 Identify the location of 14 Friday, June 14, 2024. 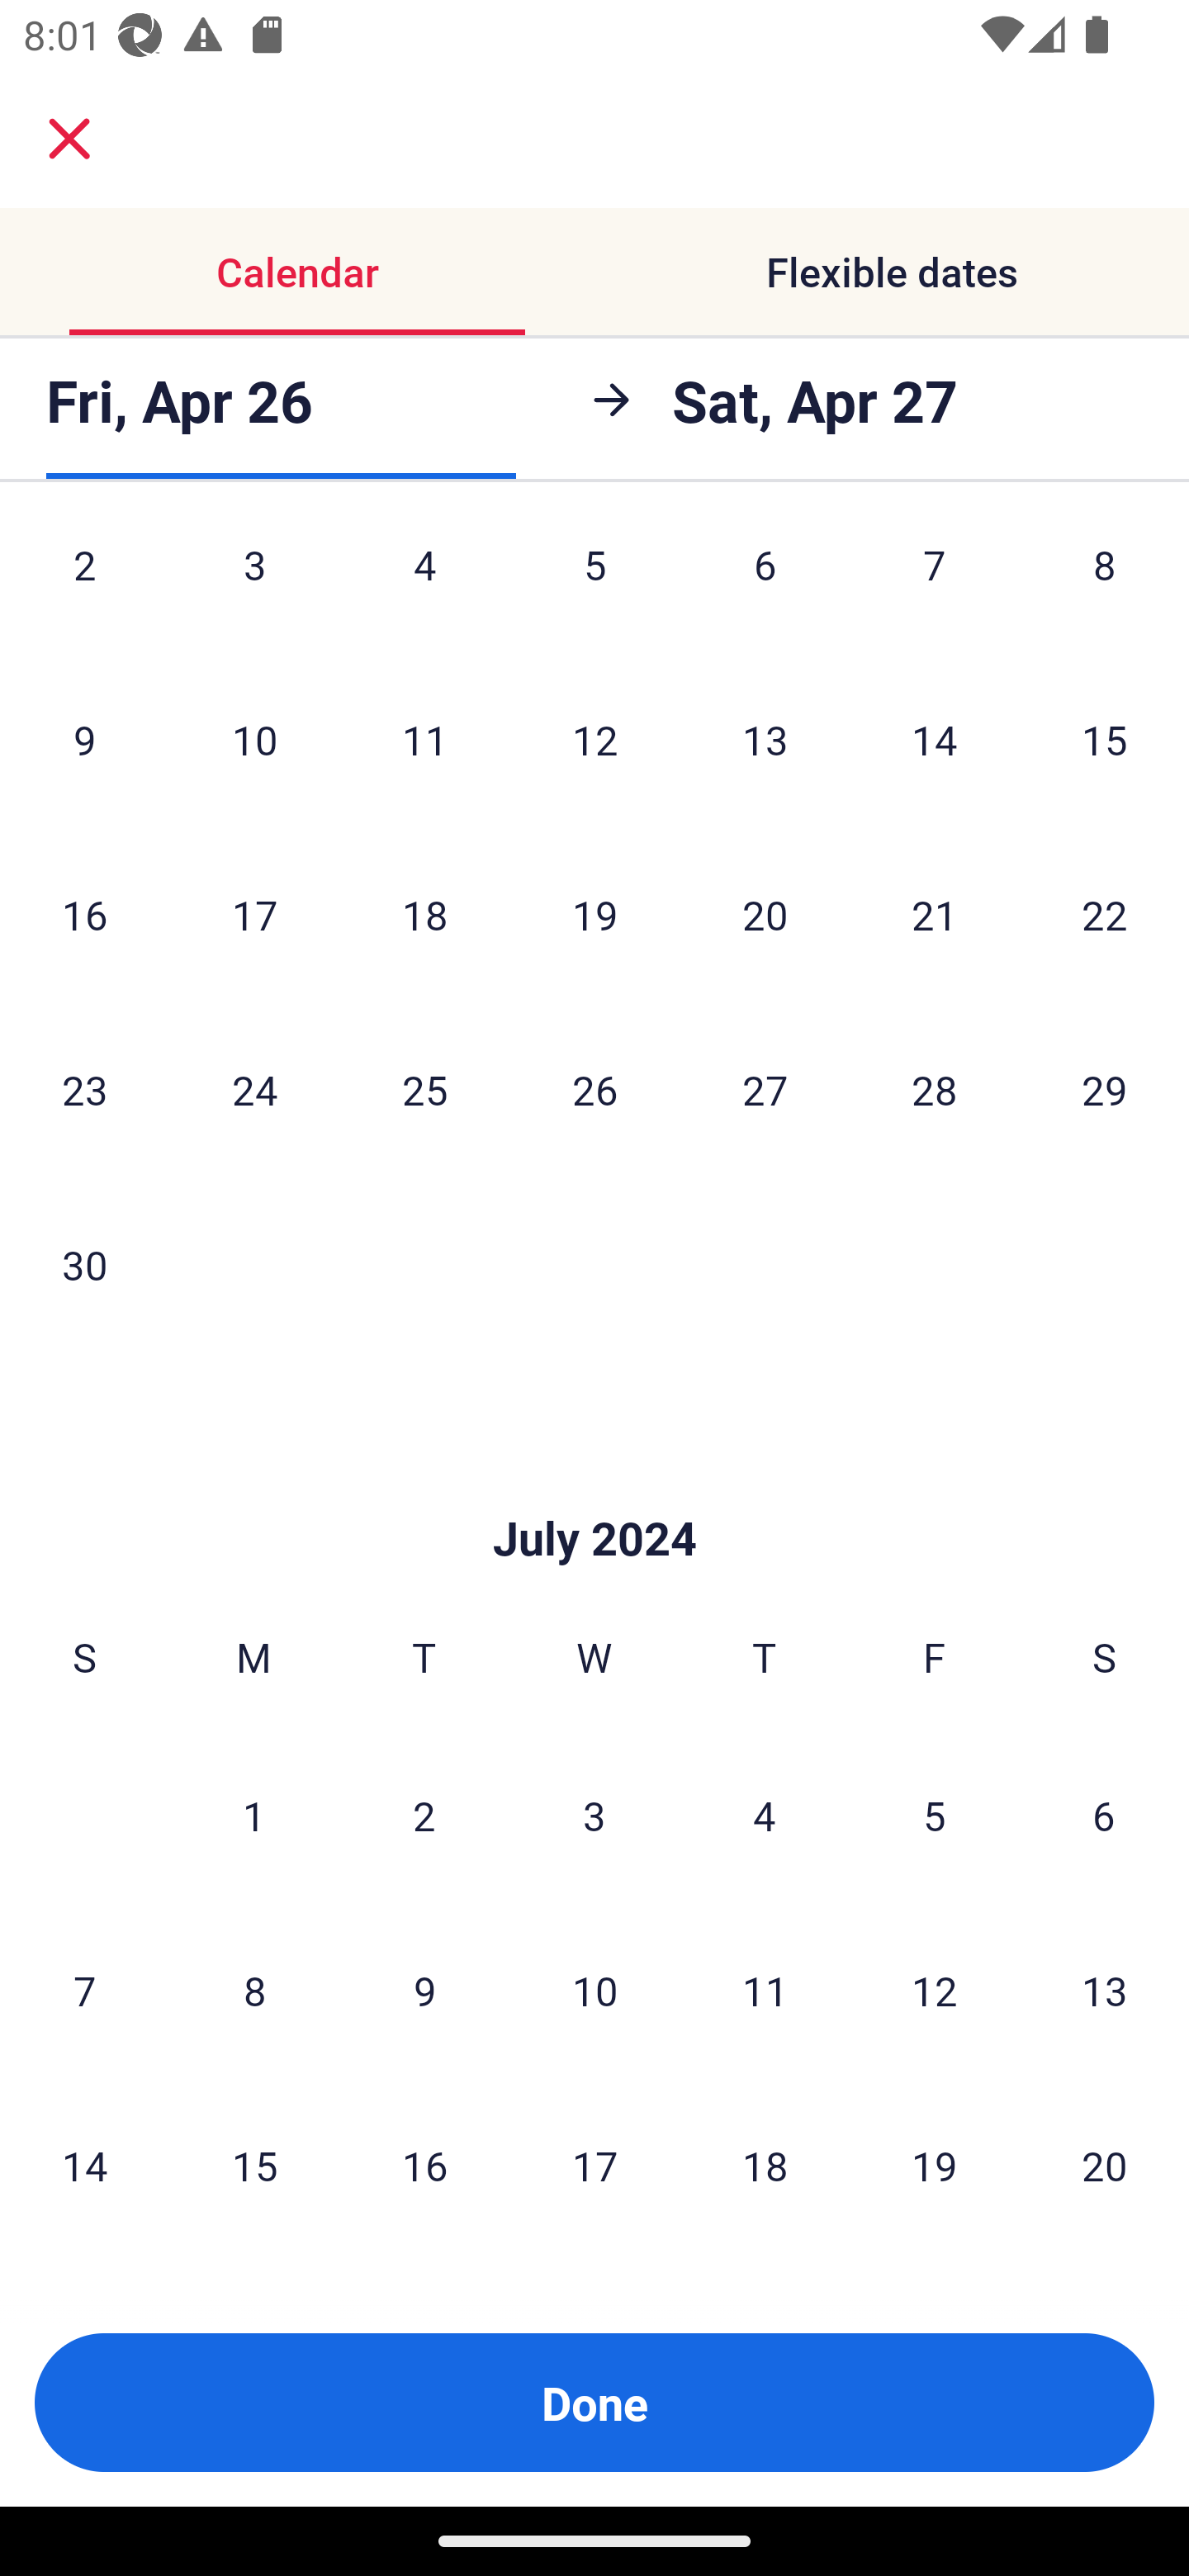
(935, 739).